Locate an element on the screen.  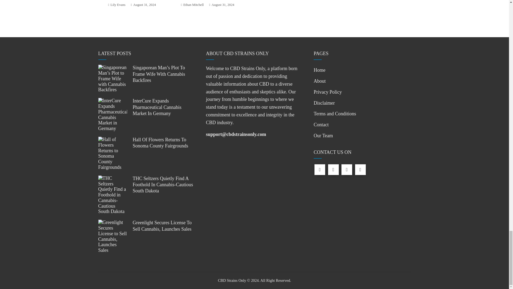
Twitter is located at coordinates (333, 170).